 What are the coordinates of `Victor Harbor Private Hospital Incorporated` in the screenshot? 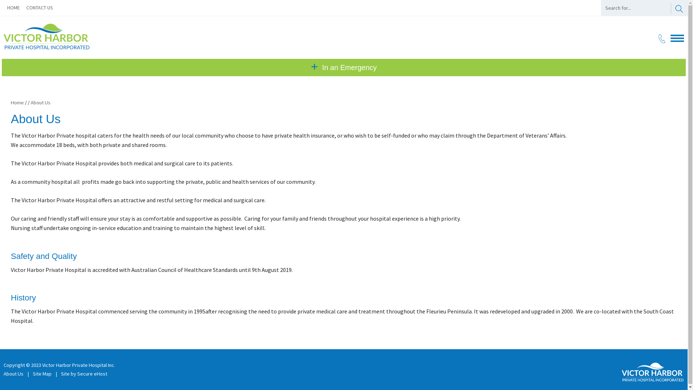 It's located at (47, 48).